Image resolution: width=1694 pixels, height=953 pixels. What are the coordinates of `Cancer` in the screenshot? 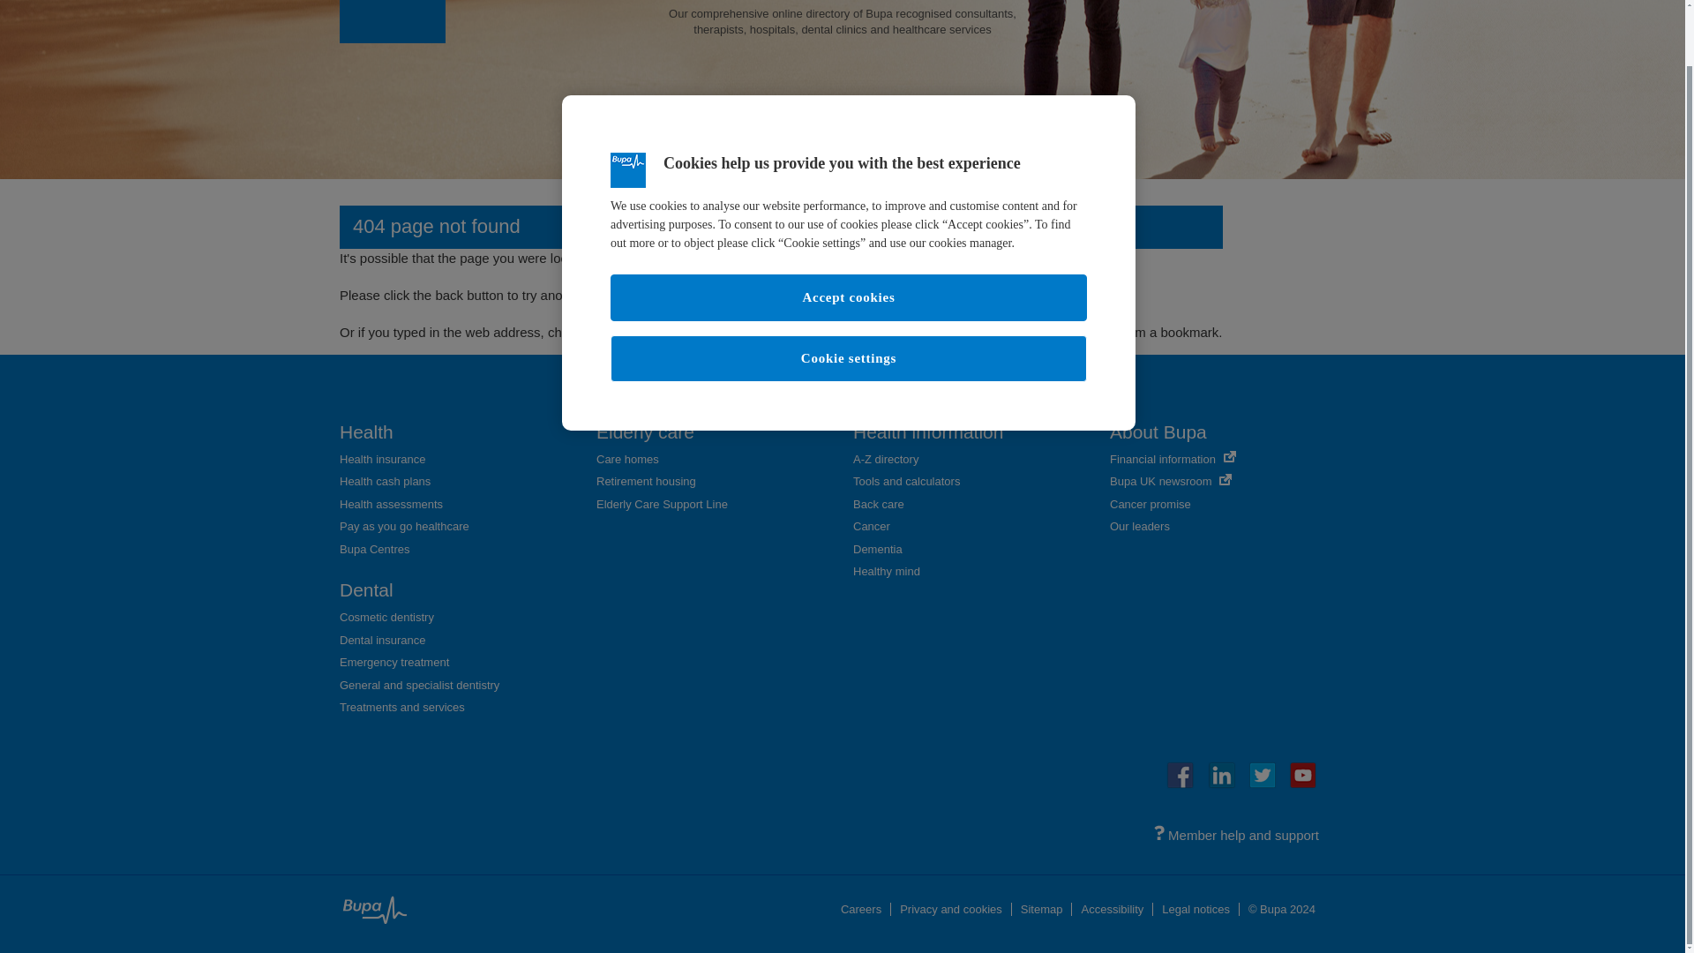 It's located at (872, 526).